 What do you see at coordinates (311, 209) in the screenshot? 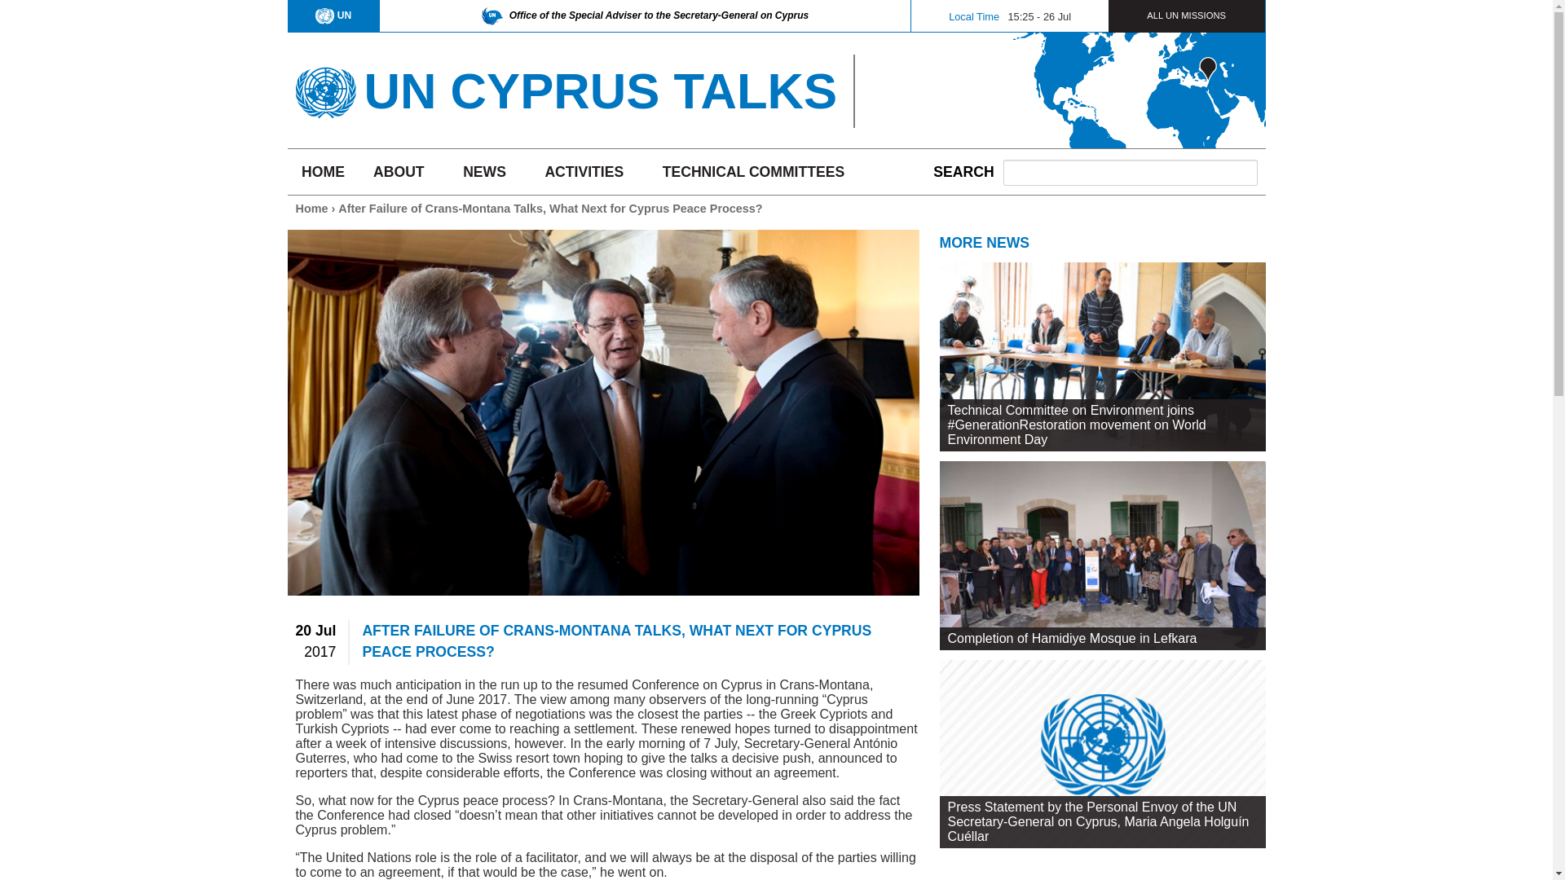
I see `Home` at bounding box center [311, 209].